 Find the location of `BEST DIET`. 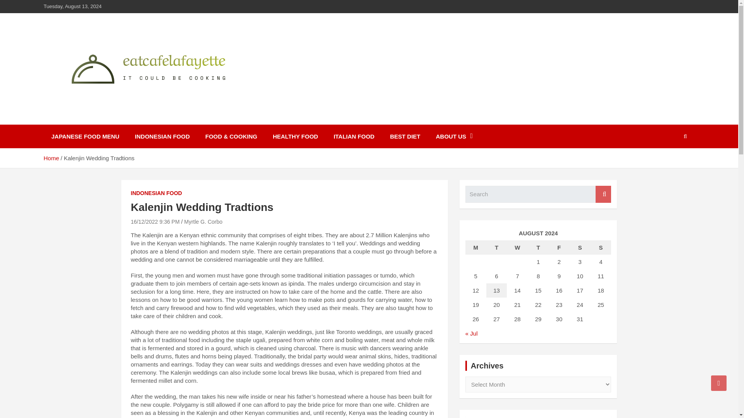

BEST DIET is located at coordinates (405, 136).